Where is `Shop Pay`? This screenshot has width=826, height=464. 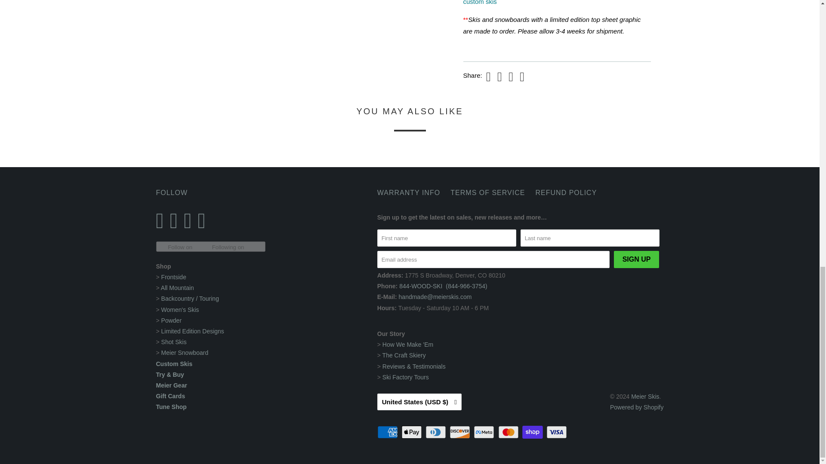 Shop Pay is located at coordinates (533, 432).